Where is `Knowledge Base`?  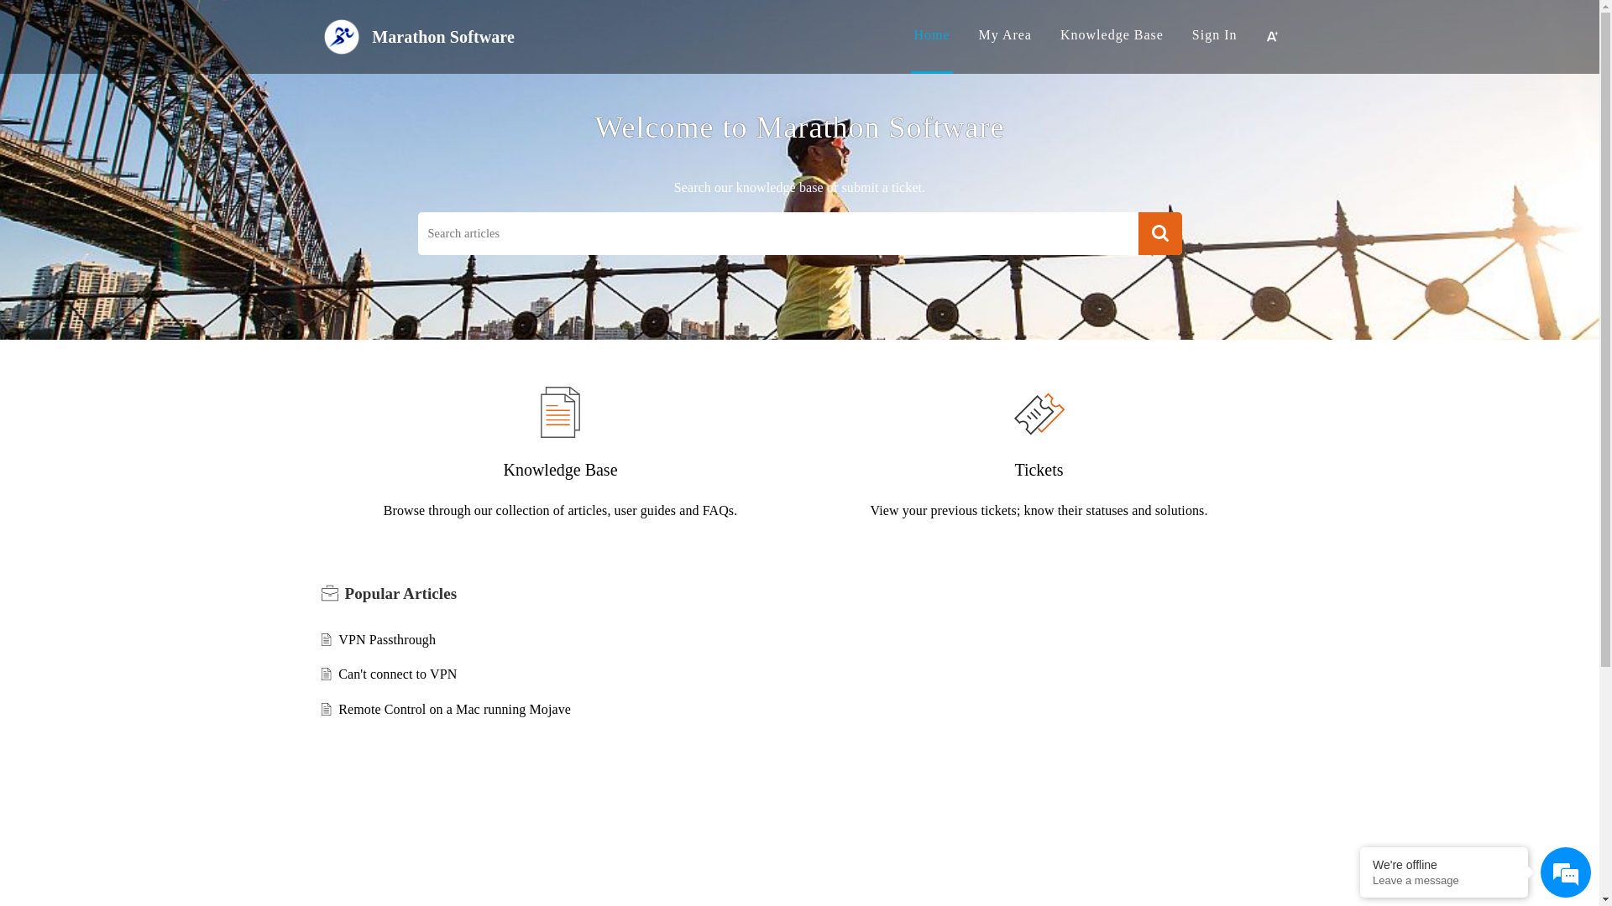 Knowledge Base is located at coordinates (1112, 35).